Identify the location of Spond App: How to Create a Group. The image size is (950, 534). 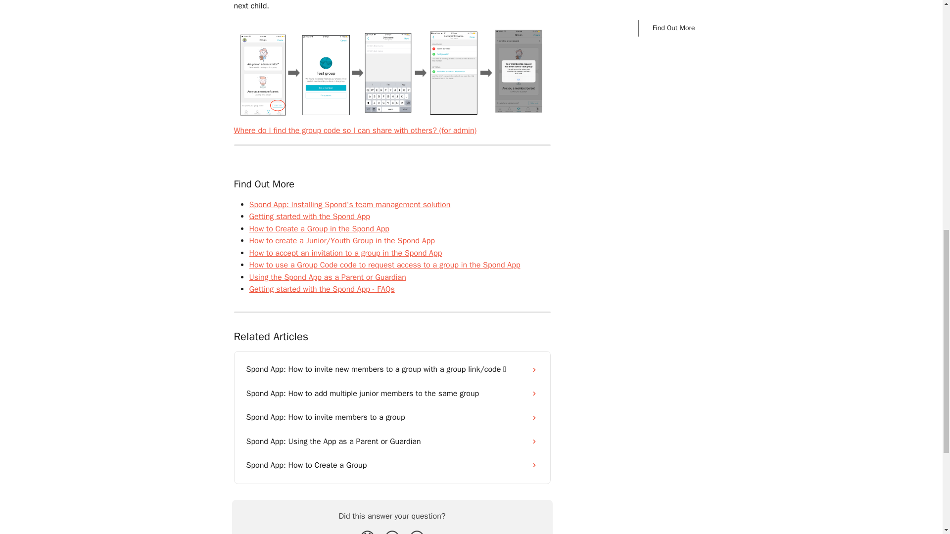
(392, 465).